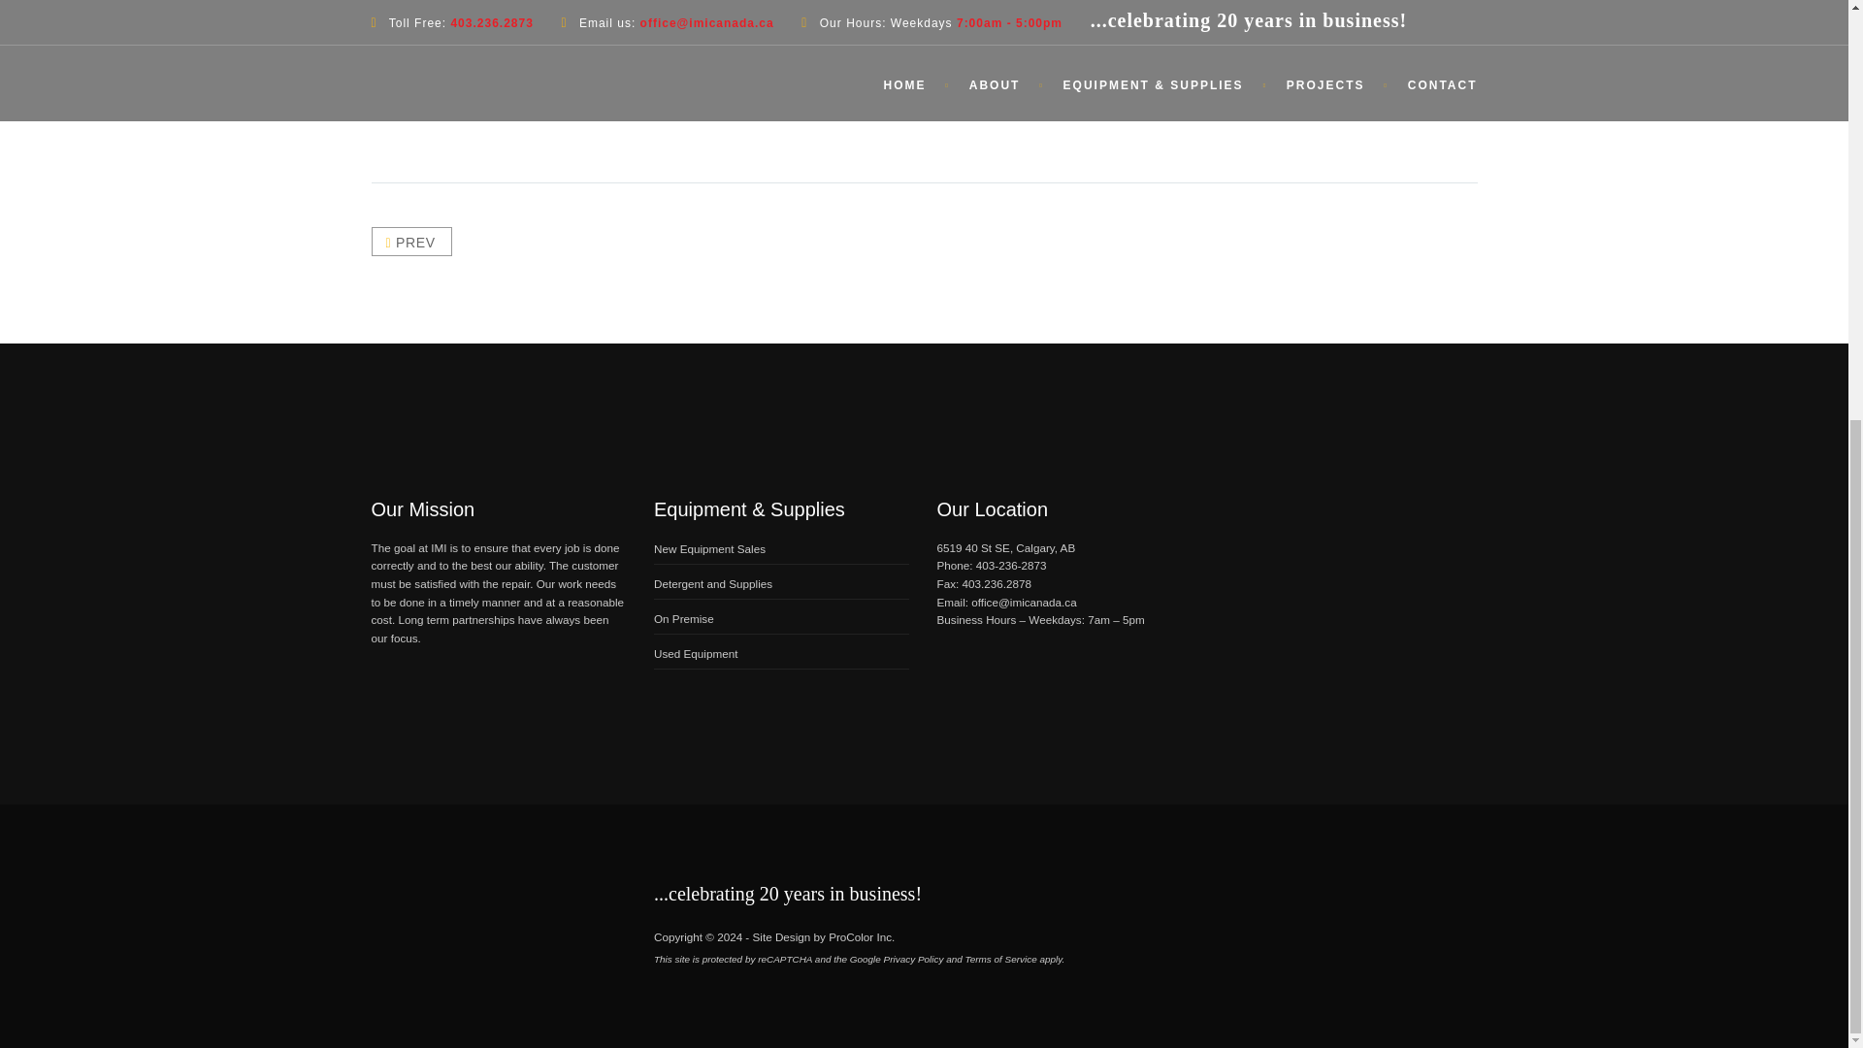 The image size is (1863, 1048). I want to click on Used Equipment, so click(695, 654).